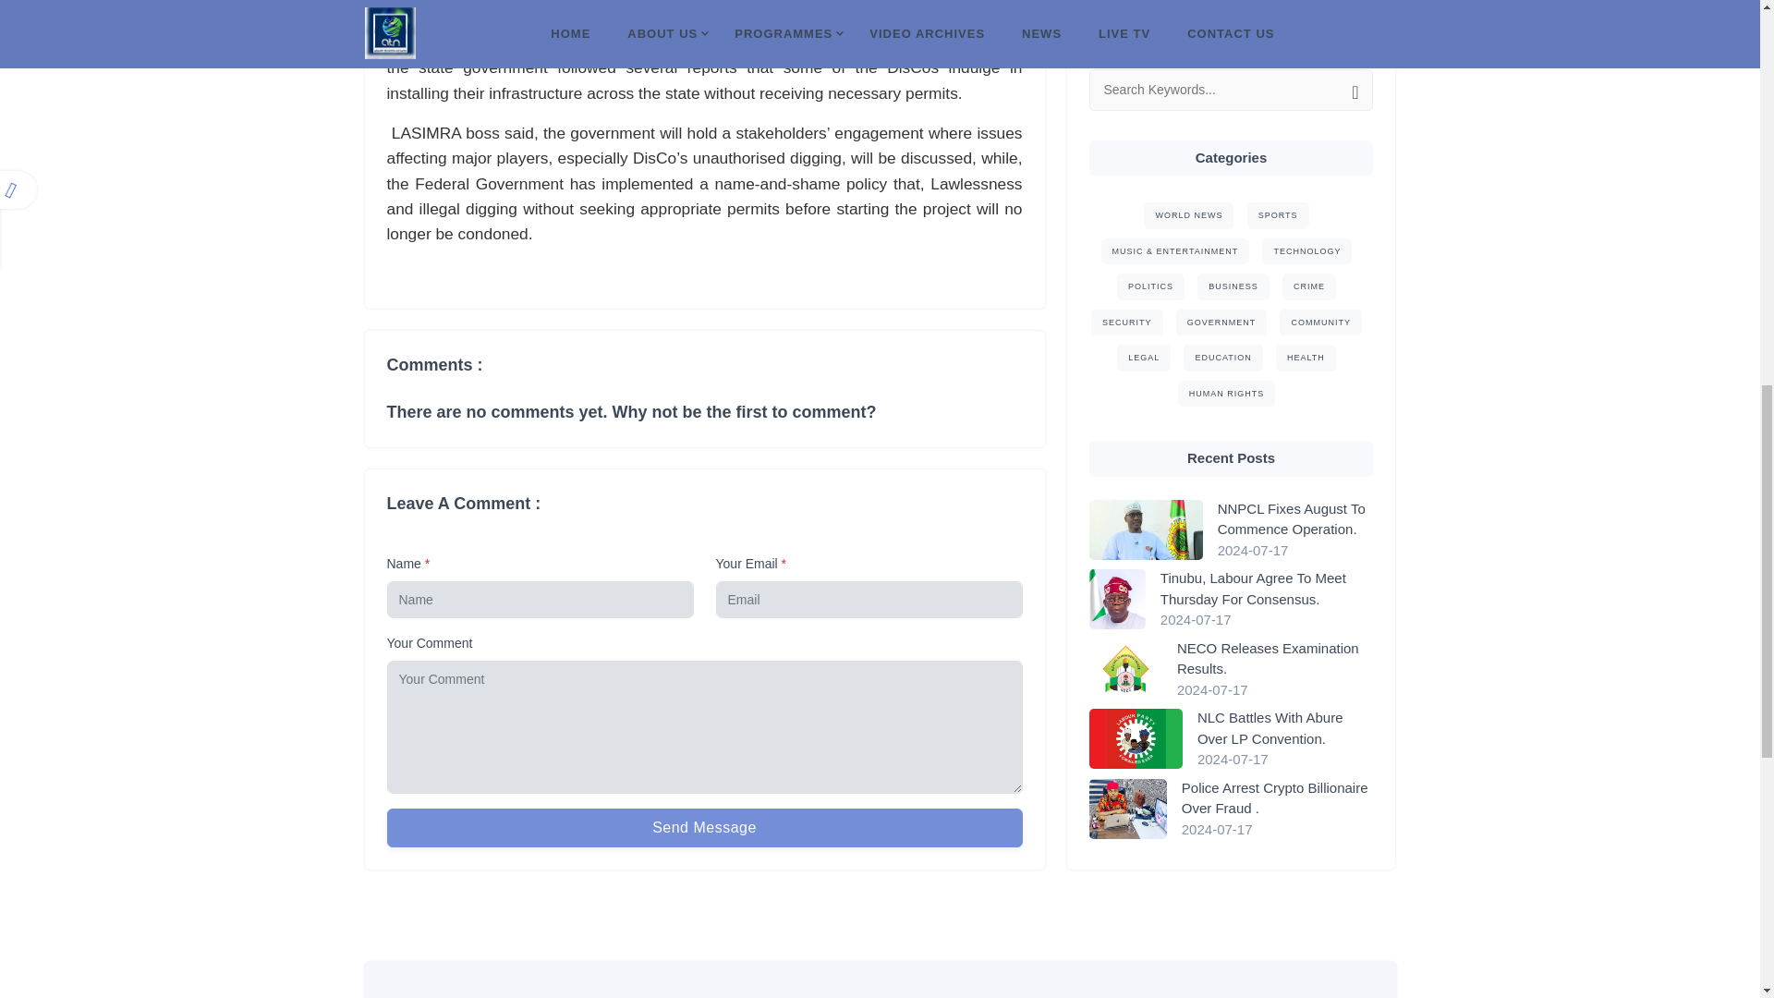  Describe the element at coordinates (1295, 57) in the screenshot. I see `NNPCL Fixes August To Commence Operation.` at that location.